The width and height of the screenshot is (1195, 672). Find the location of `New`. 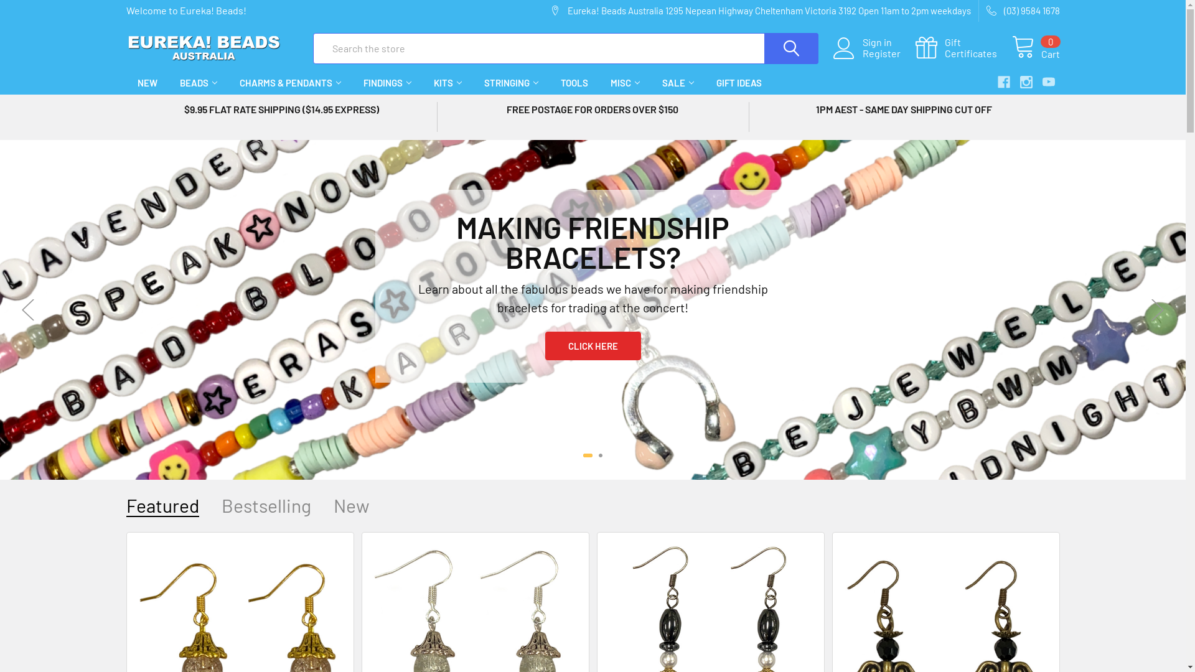

New is located at coordinates (352, 505).